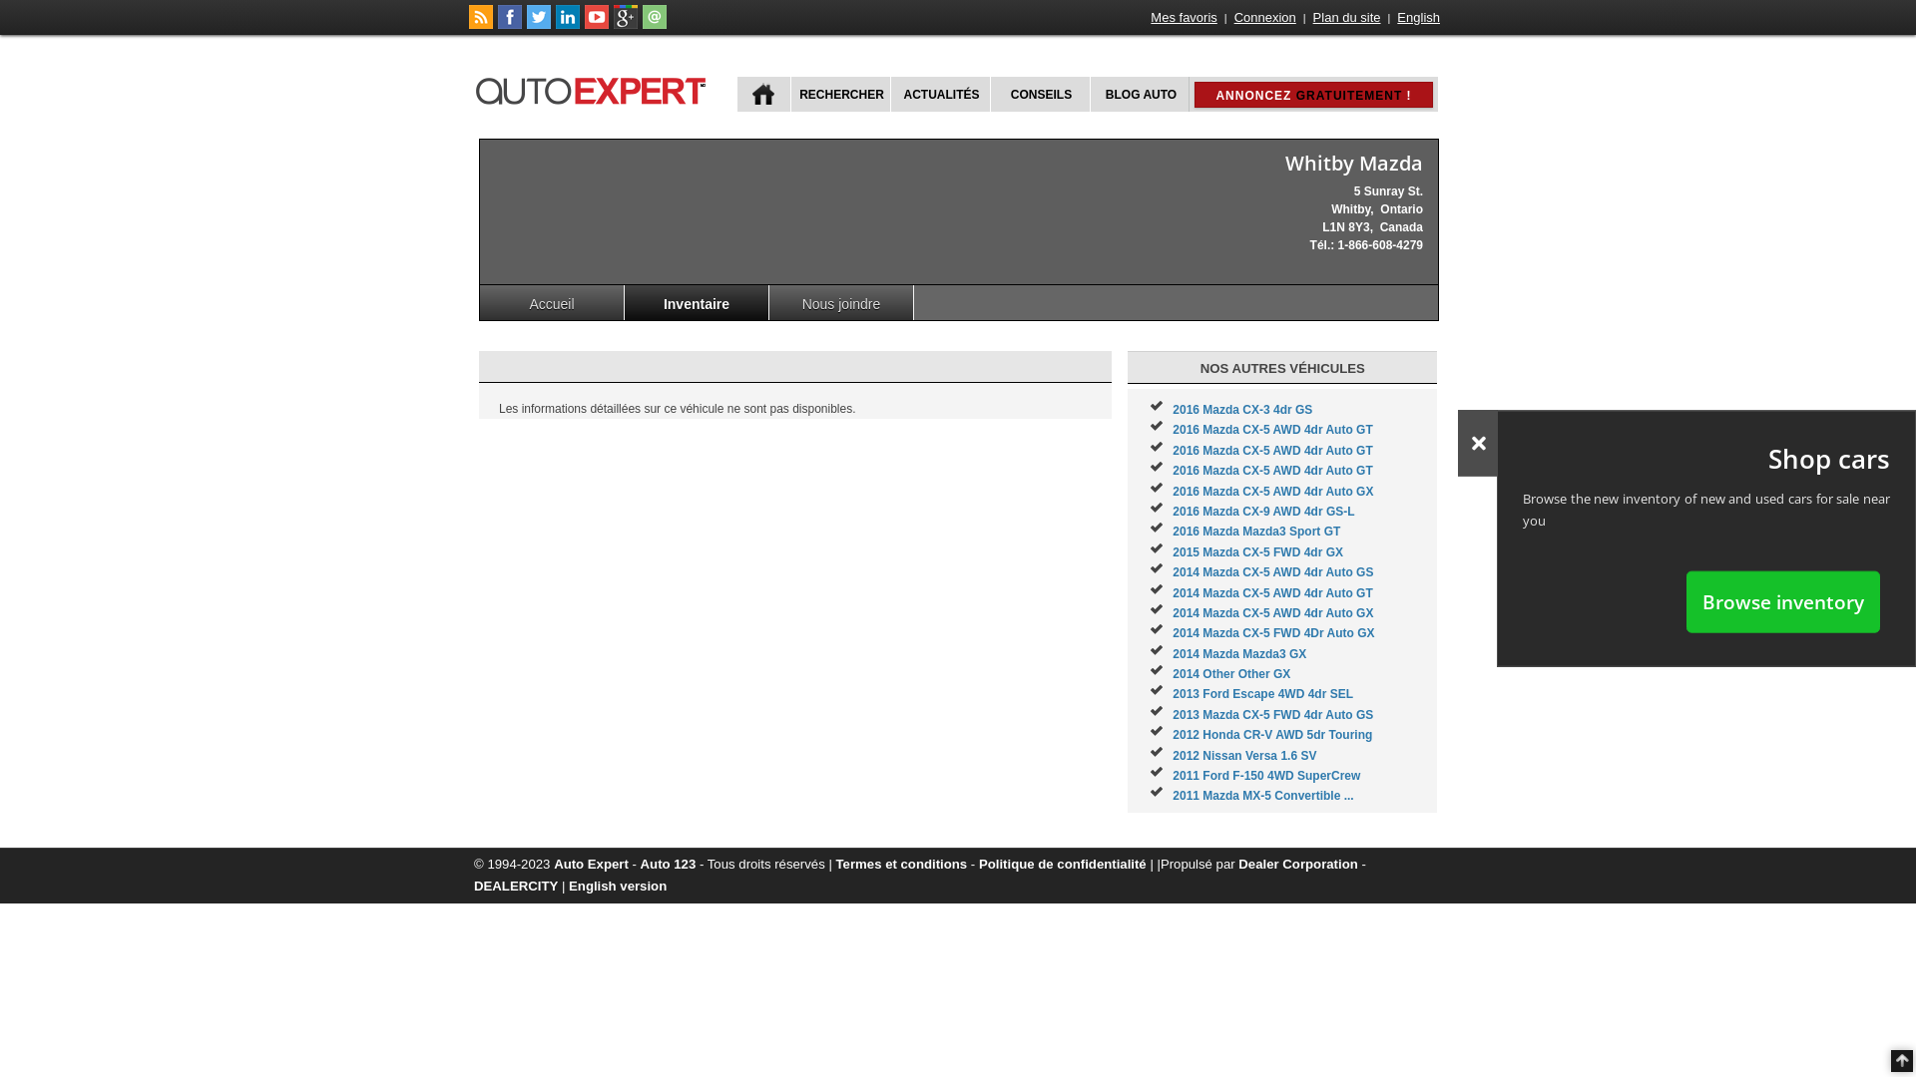  Describe the element at coordinates (1313, 95) in the screenshot. I see `ANNONCEZ GRATUITEMENT !` at that location.